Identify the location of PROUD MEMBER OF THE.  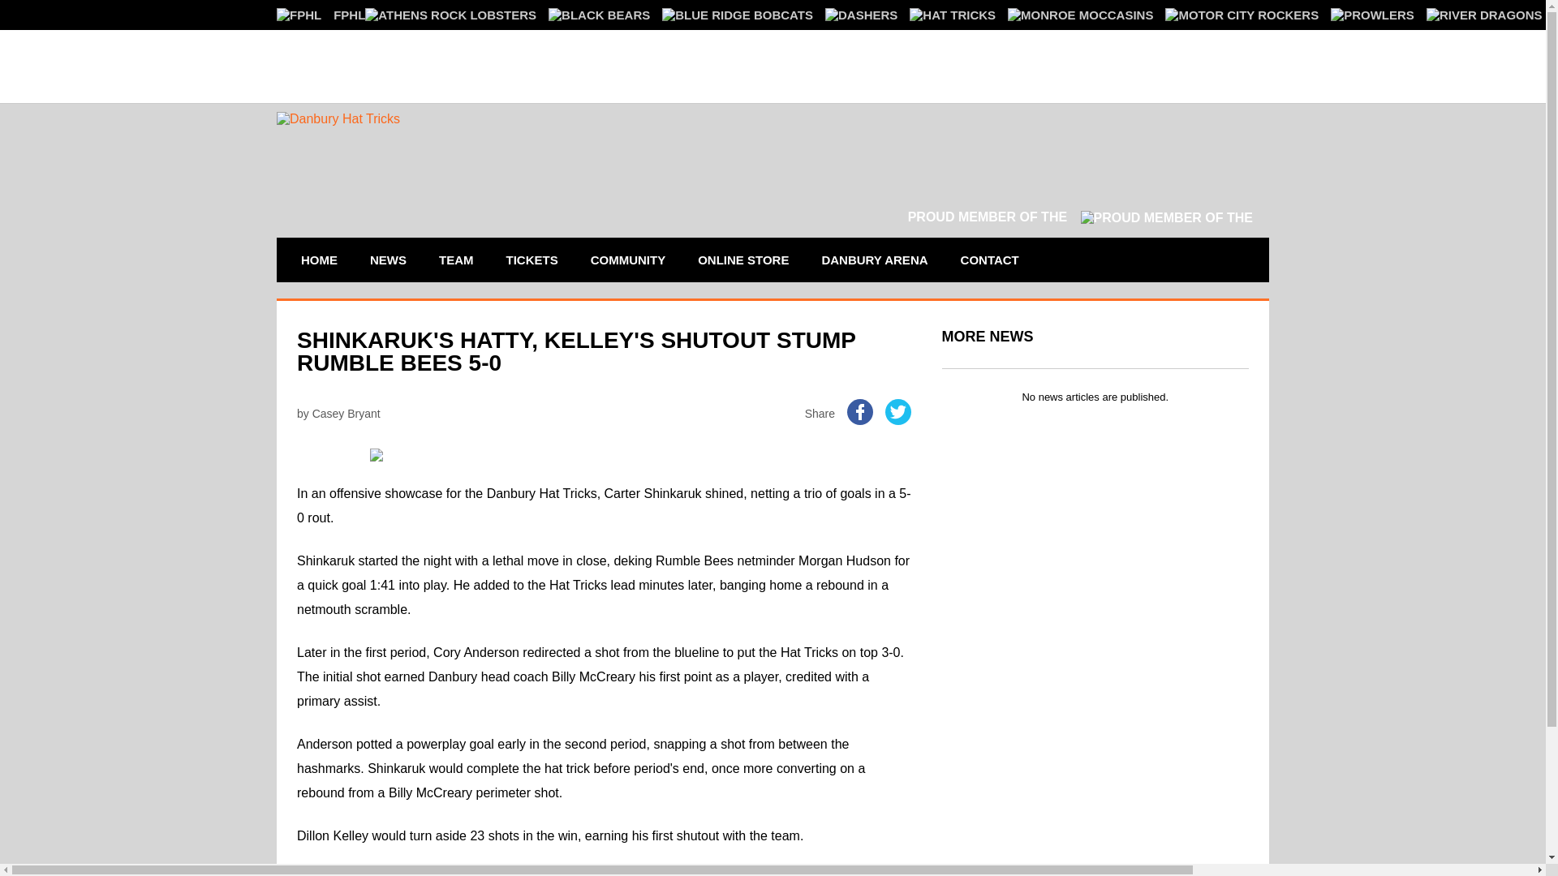
(1080, 217).